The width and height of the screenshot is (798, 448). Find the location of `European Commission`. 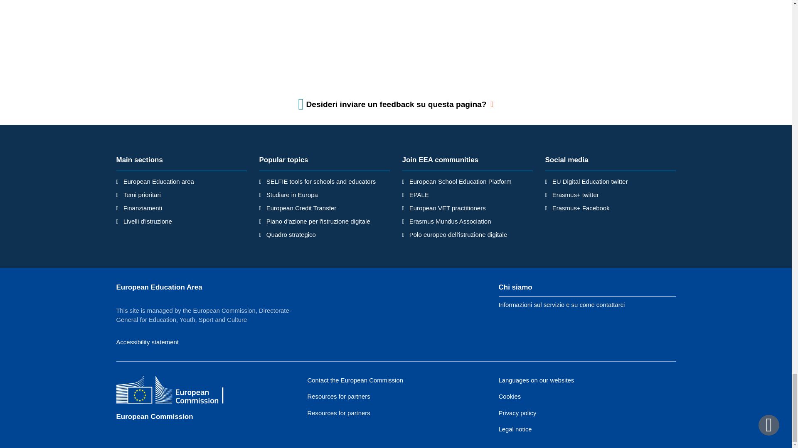

European Commission is located at coordinates (177, 391).